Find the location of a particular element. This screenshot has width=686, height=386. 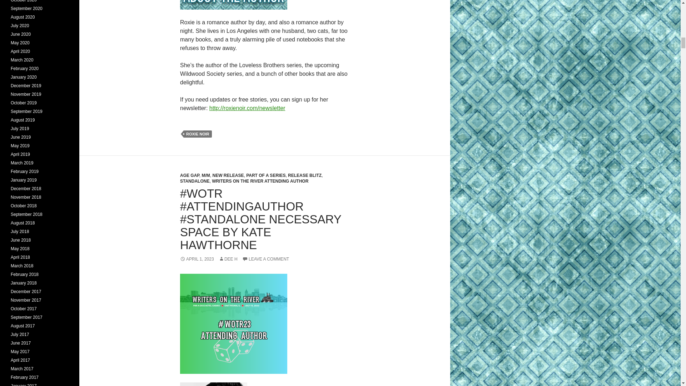

STANDALONE is located at coordinates (194, 181).